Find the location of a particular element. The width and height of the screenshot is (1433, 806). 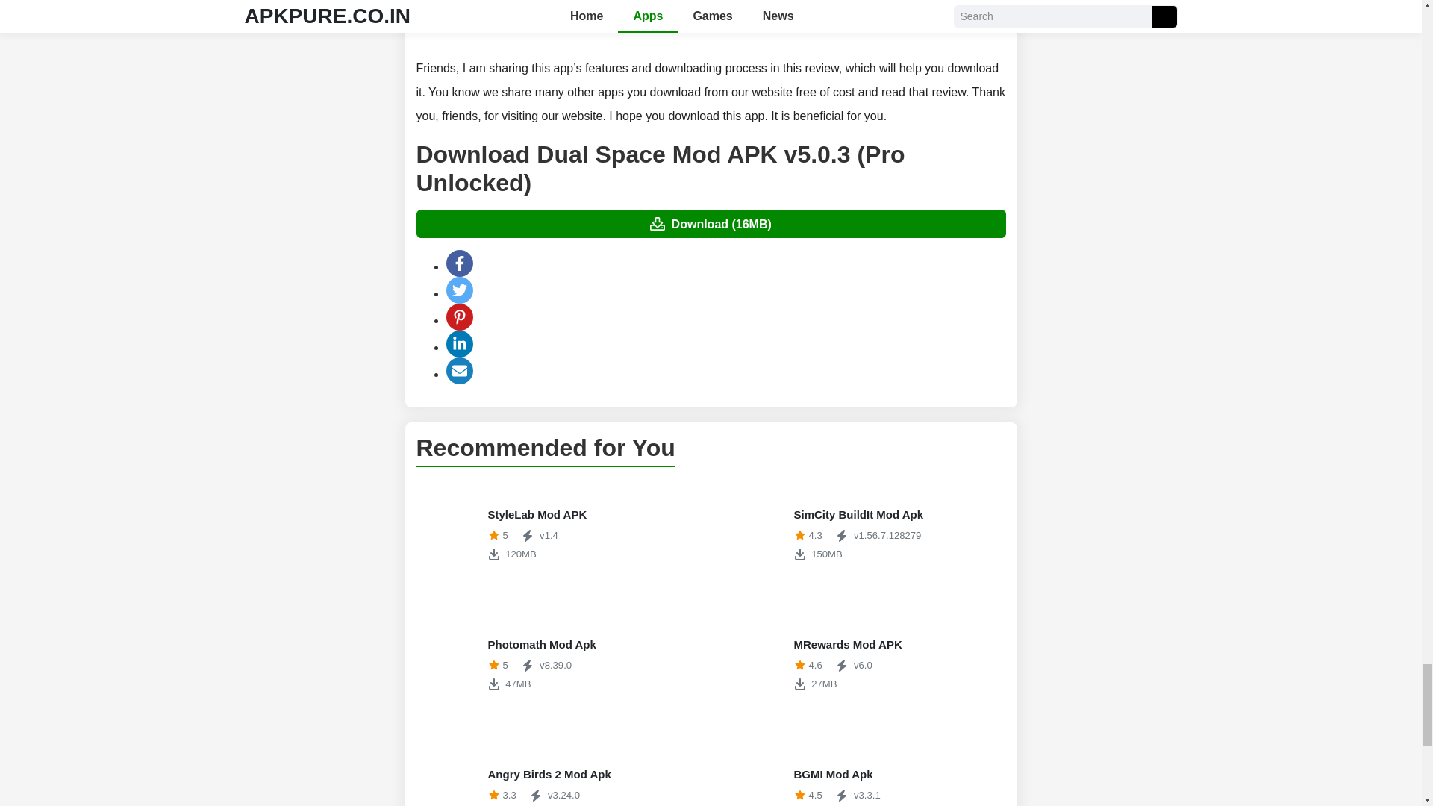

 BGMI Mod Apk is located at coordinates (864, 534).